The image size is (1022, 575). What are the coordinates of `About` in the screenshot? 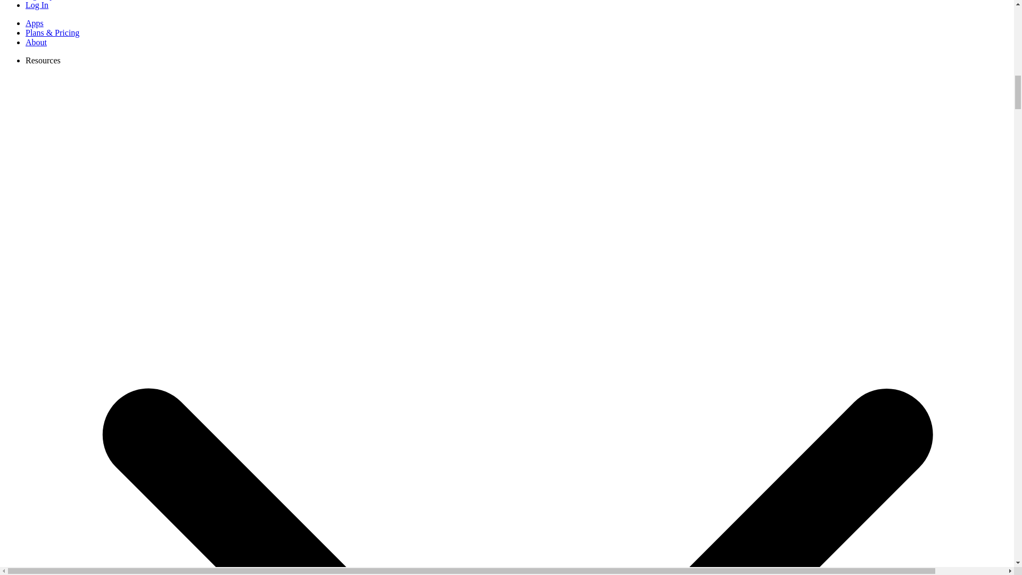 It's located at (36, 42).